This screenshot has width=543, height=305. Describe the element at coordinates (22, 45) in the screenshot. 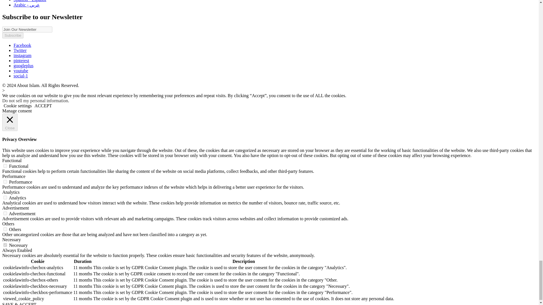

I see `Facebook` at that location.